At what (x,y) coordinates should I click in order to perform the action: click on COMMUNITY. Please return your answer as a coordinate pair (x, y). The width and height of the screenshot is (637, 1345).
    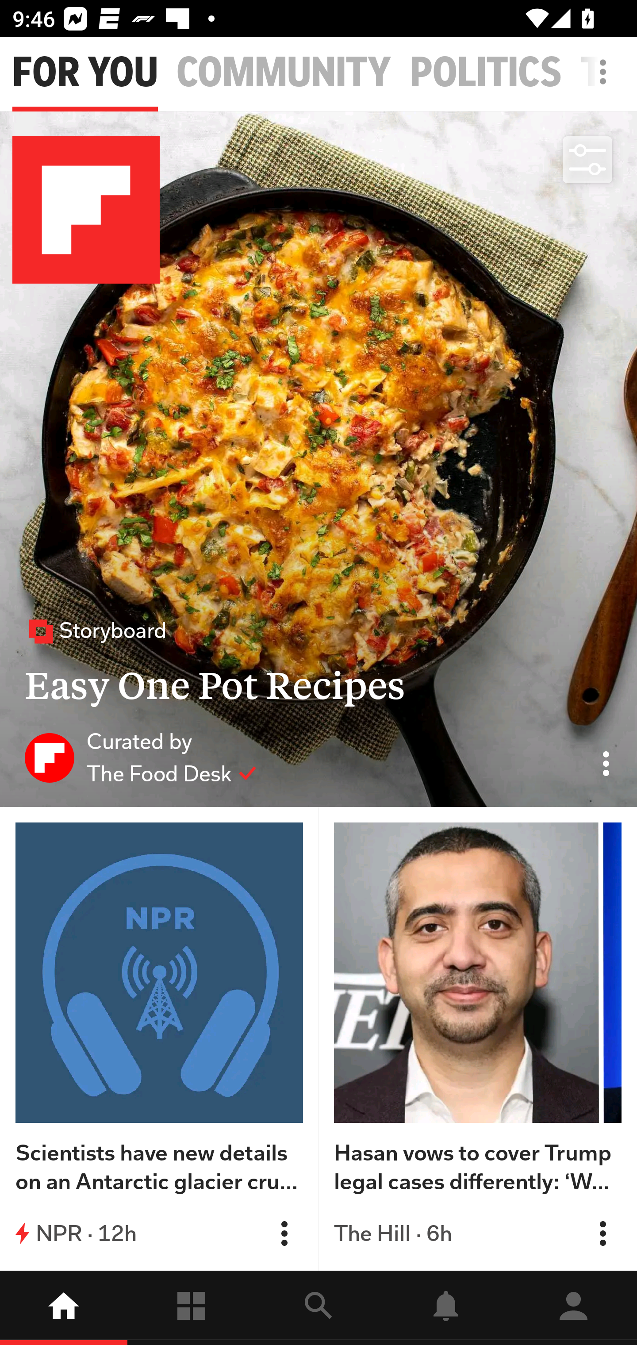
    Looking at the image, I should click on (284, 73).